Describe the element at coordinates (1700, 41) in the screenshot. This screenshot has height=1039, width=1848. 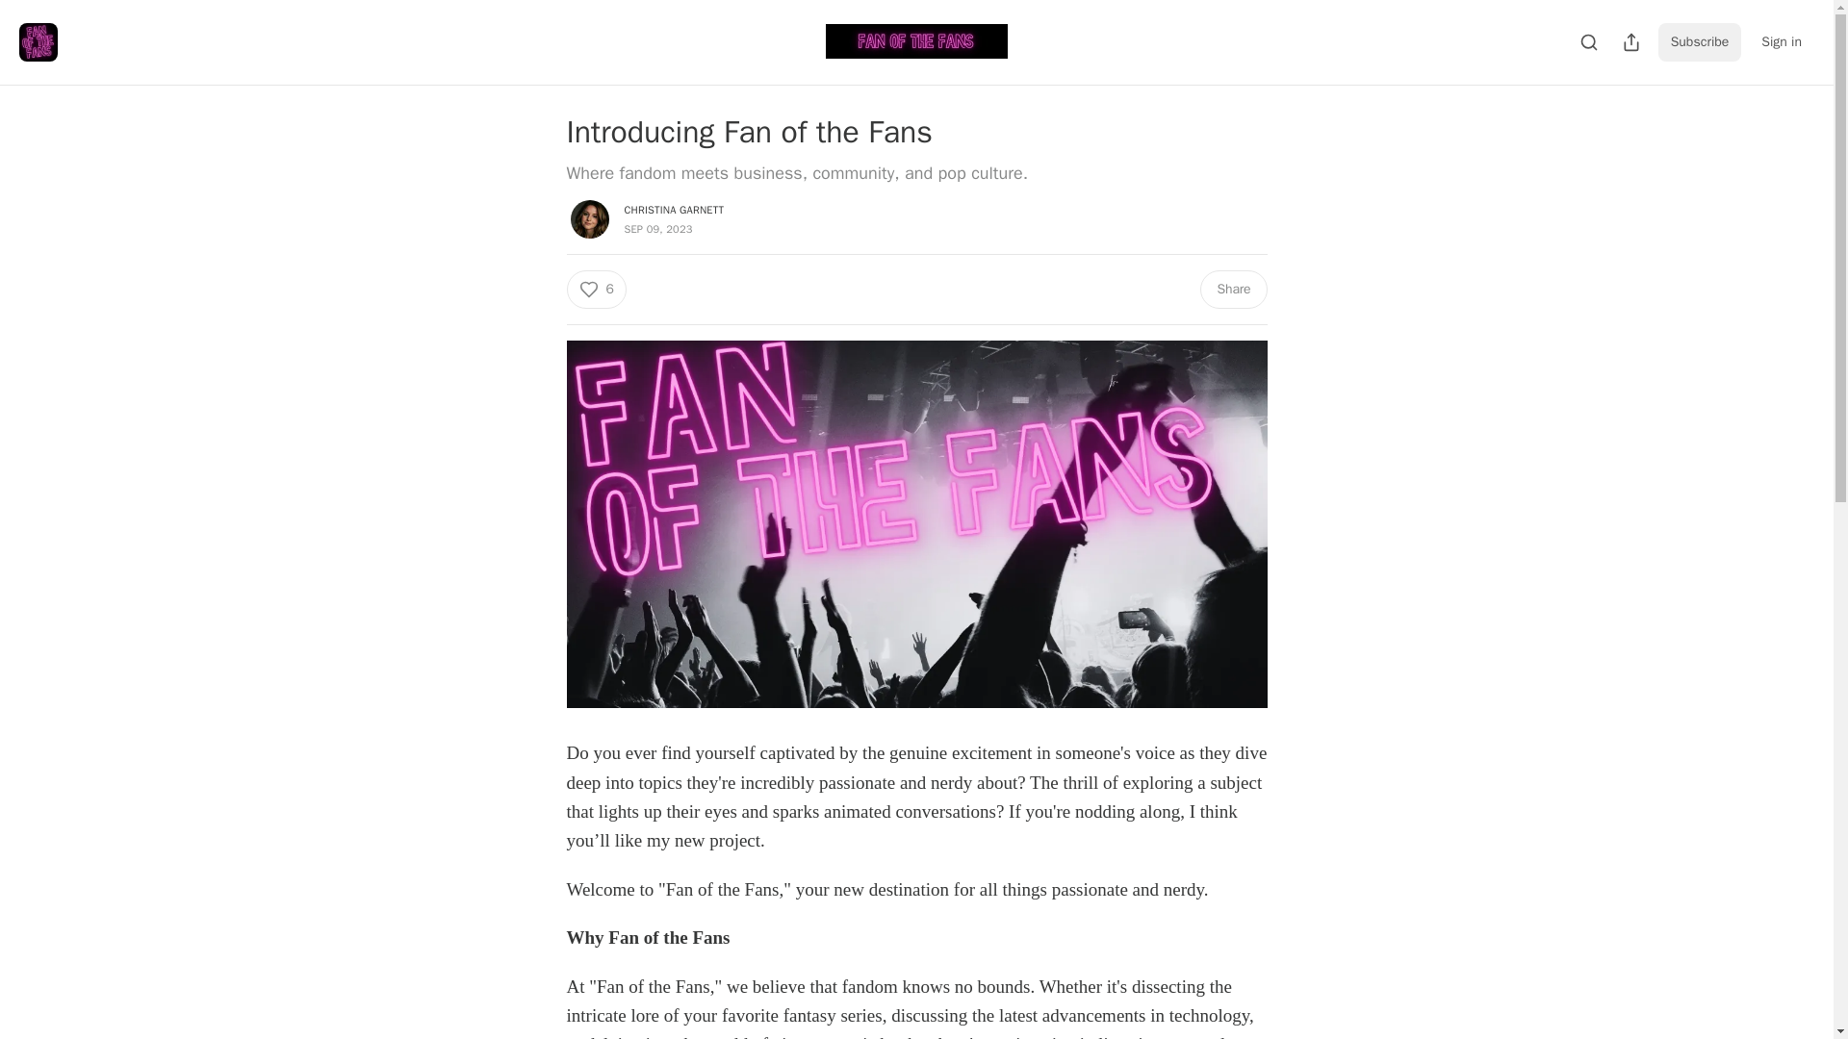
I see `Subscribe` at that location.